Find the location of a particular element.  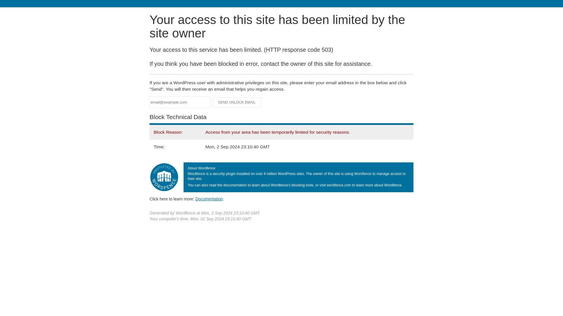

Documentation is located at coordinates (209, 199).